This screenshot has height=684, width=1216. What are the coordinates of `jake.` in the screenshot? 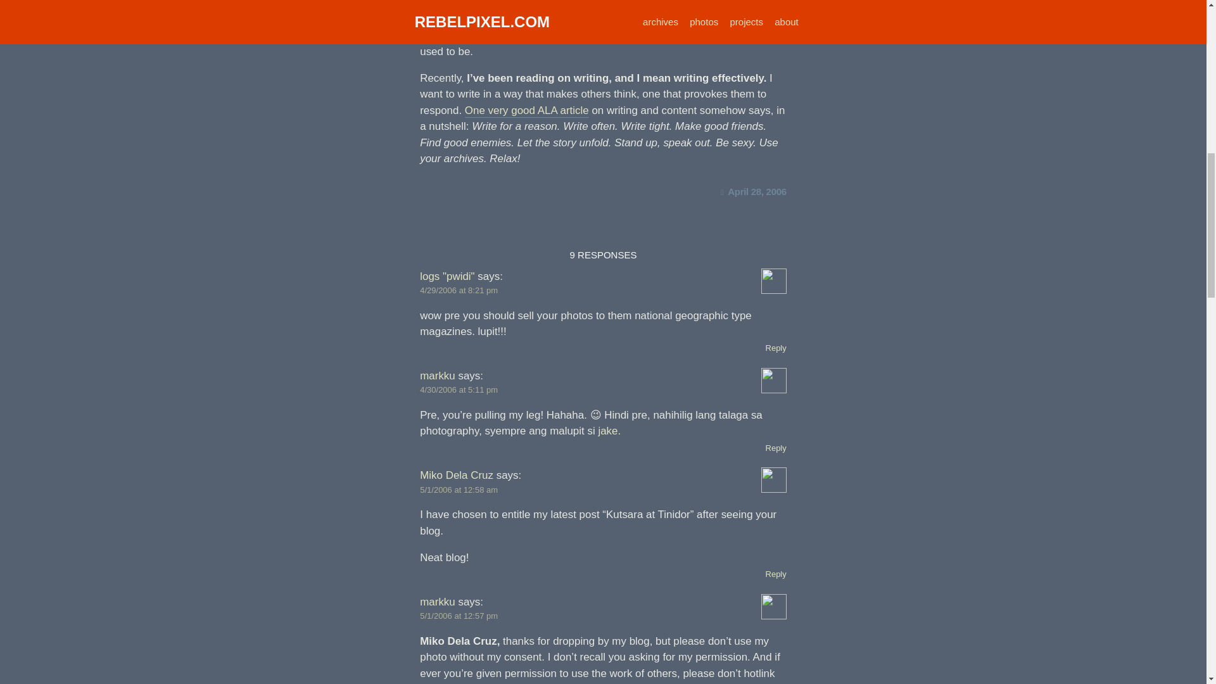 It's located at (609, 431).